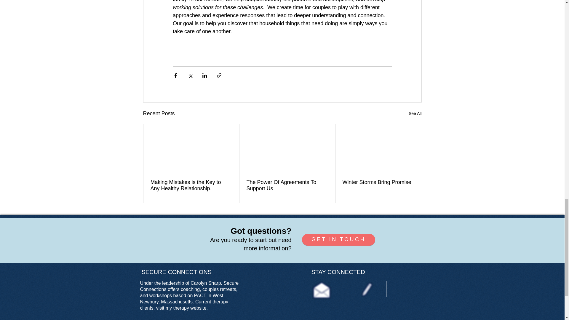 The height and width of the screenshot is (320, 569). Describe the element at coordinates (378, 182) in the screenshot. I see `Winter Storms Bring Promise` at that location.